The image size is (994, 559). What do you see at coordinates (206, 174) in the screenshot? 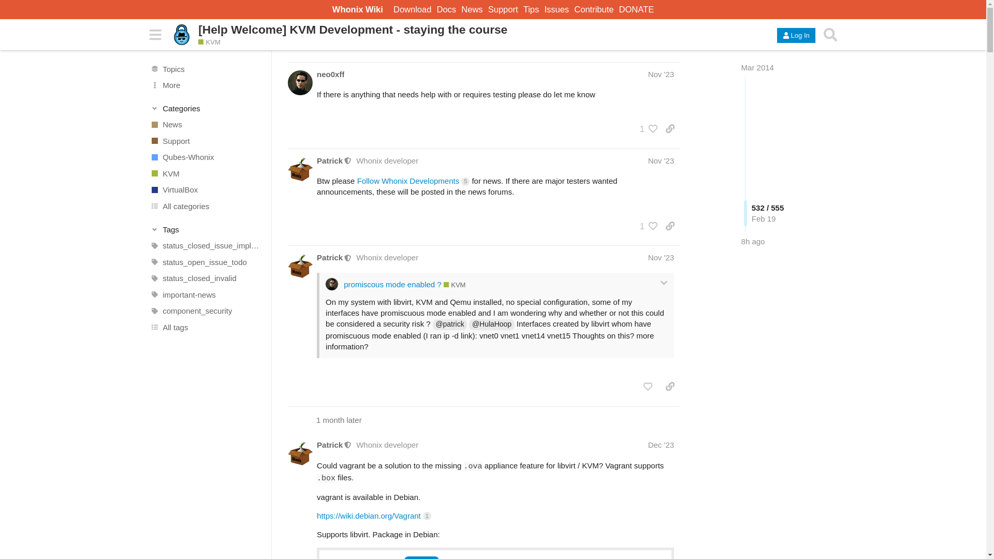
I see `KVM` at bounding box center [206, 174].